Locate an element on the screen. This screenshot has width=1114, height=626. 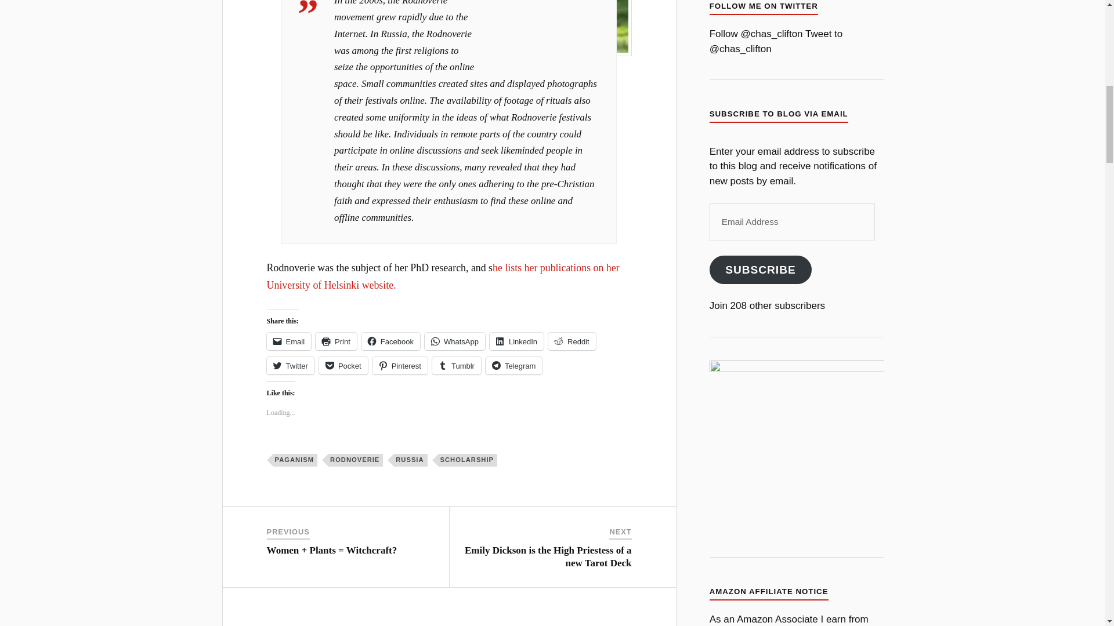
Pocket is located at coordinates (343, 365).